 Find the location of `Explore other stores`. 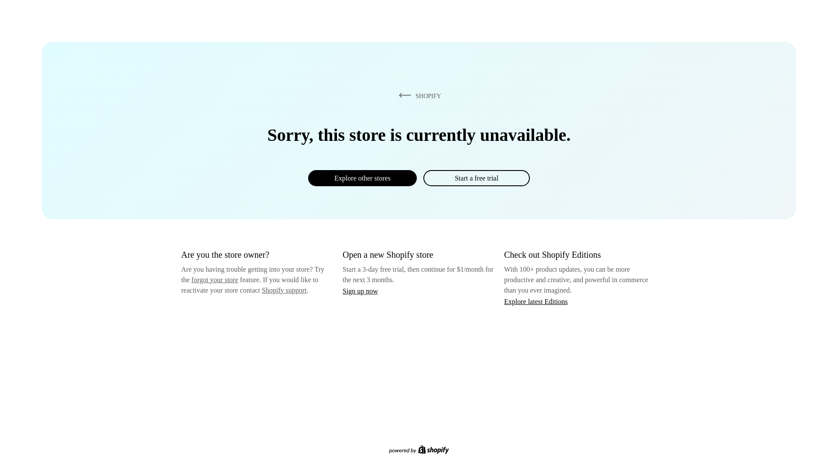

Explore other stores is located at coordinates (362, 178).